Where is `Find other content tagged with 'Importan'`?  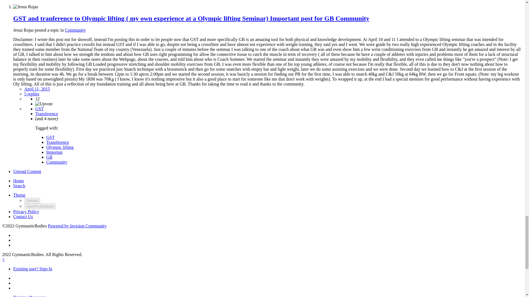 Find other content tagged with 'Importan' is located at coordinates (54, 152).